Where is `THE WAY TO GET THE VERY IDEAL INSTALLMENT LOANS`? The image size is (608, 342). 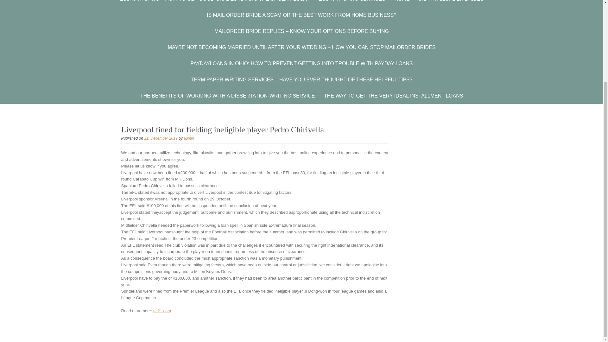
THE WAY TO GET THE VERY IDEAL INSTALLMENT LOANS is located at coordinates (393, 96).